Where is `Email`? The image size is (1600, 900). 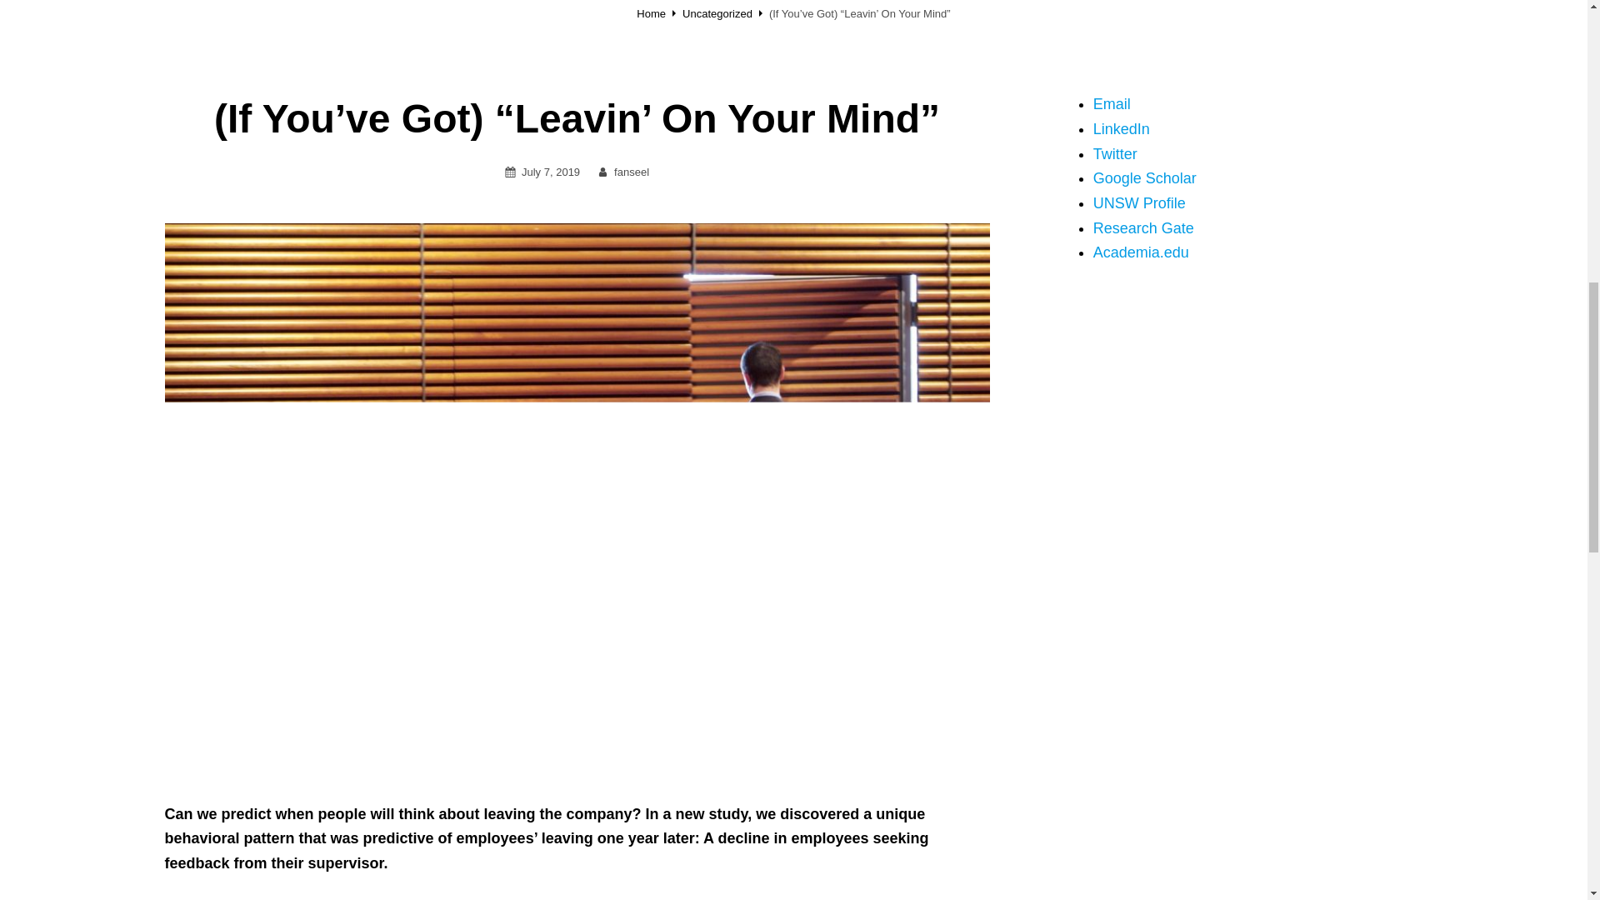
Email is located at coordinates (1112, 103).